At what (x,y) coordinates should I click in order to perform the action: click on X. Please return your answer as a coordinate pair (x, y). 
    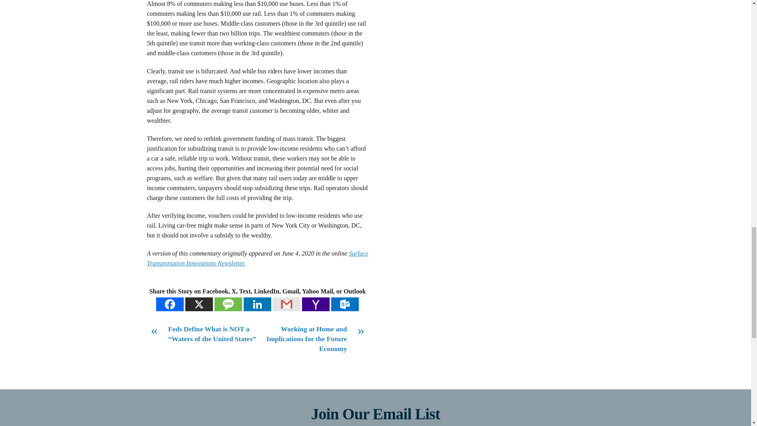
    Looking at the image, I should click on (199, 304).